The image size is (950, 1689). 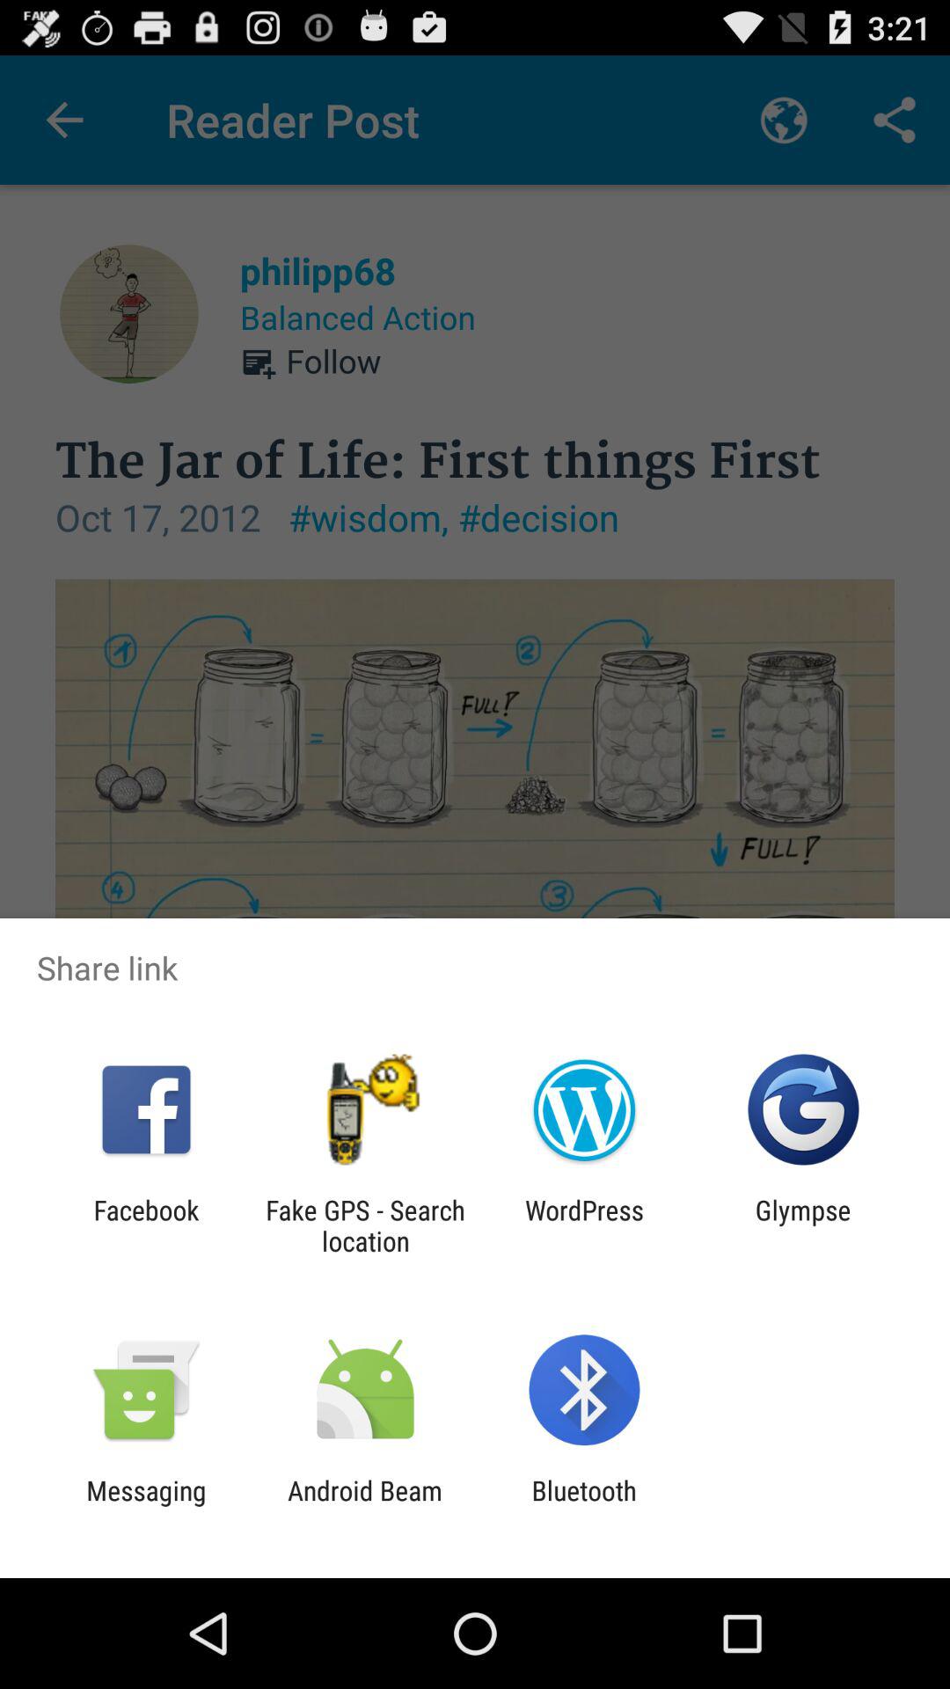 What do you see at coordinates (365, 1225) in the screenshot?
I see `click the app to the right of the facebook app` at bounding box center [365, 1225].